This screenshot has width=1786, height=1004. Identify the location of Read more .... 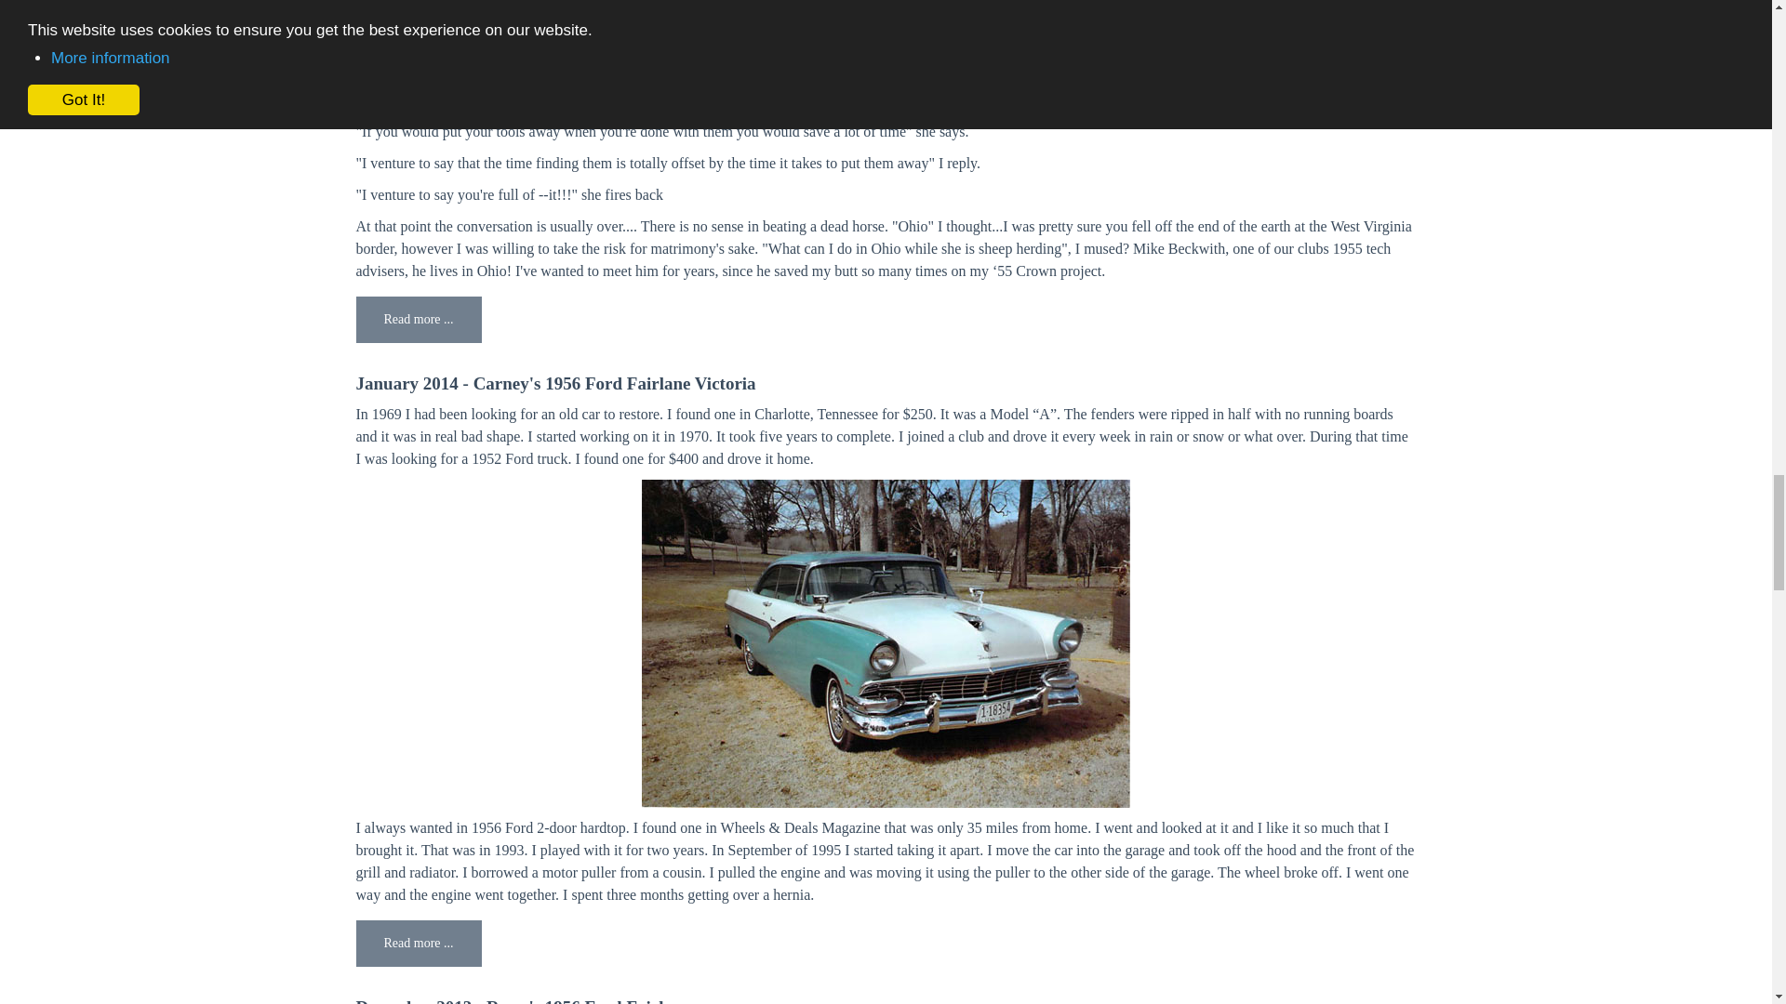
(418, 944).